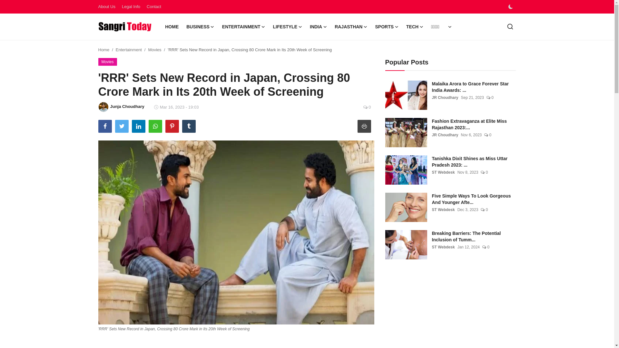  What do you see at coordinates (510, 7) in the screenshot?
I see `dark` at bounding box center [510, 7].